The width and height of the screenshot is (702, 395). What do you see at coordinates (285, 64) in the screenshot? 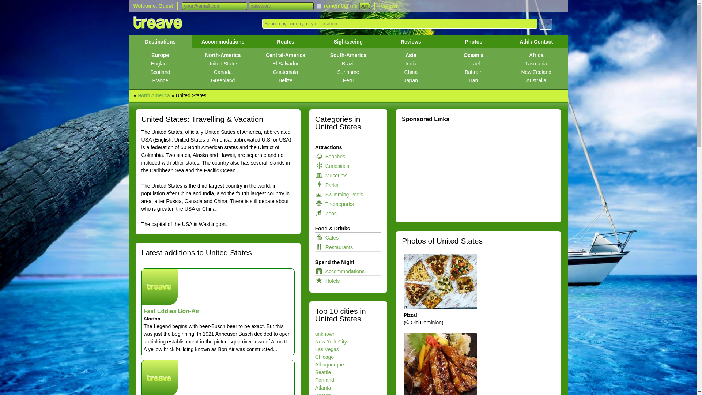
I see `El Salvador` at bounding box center [285, 64].